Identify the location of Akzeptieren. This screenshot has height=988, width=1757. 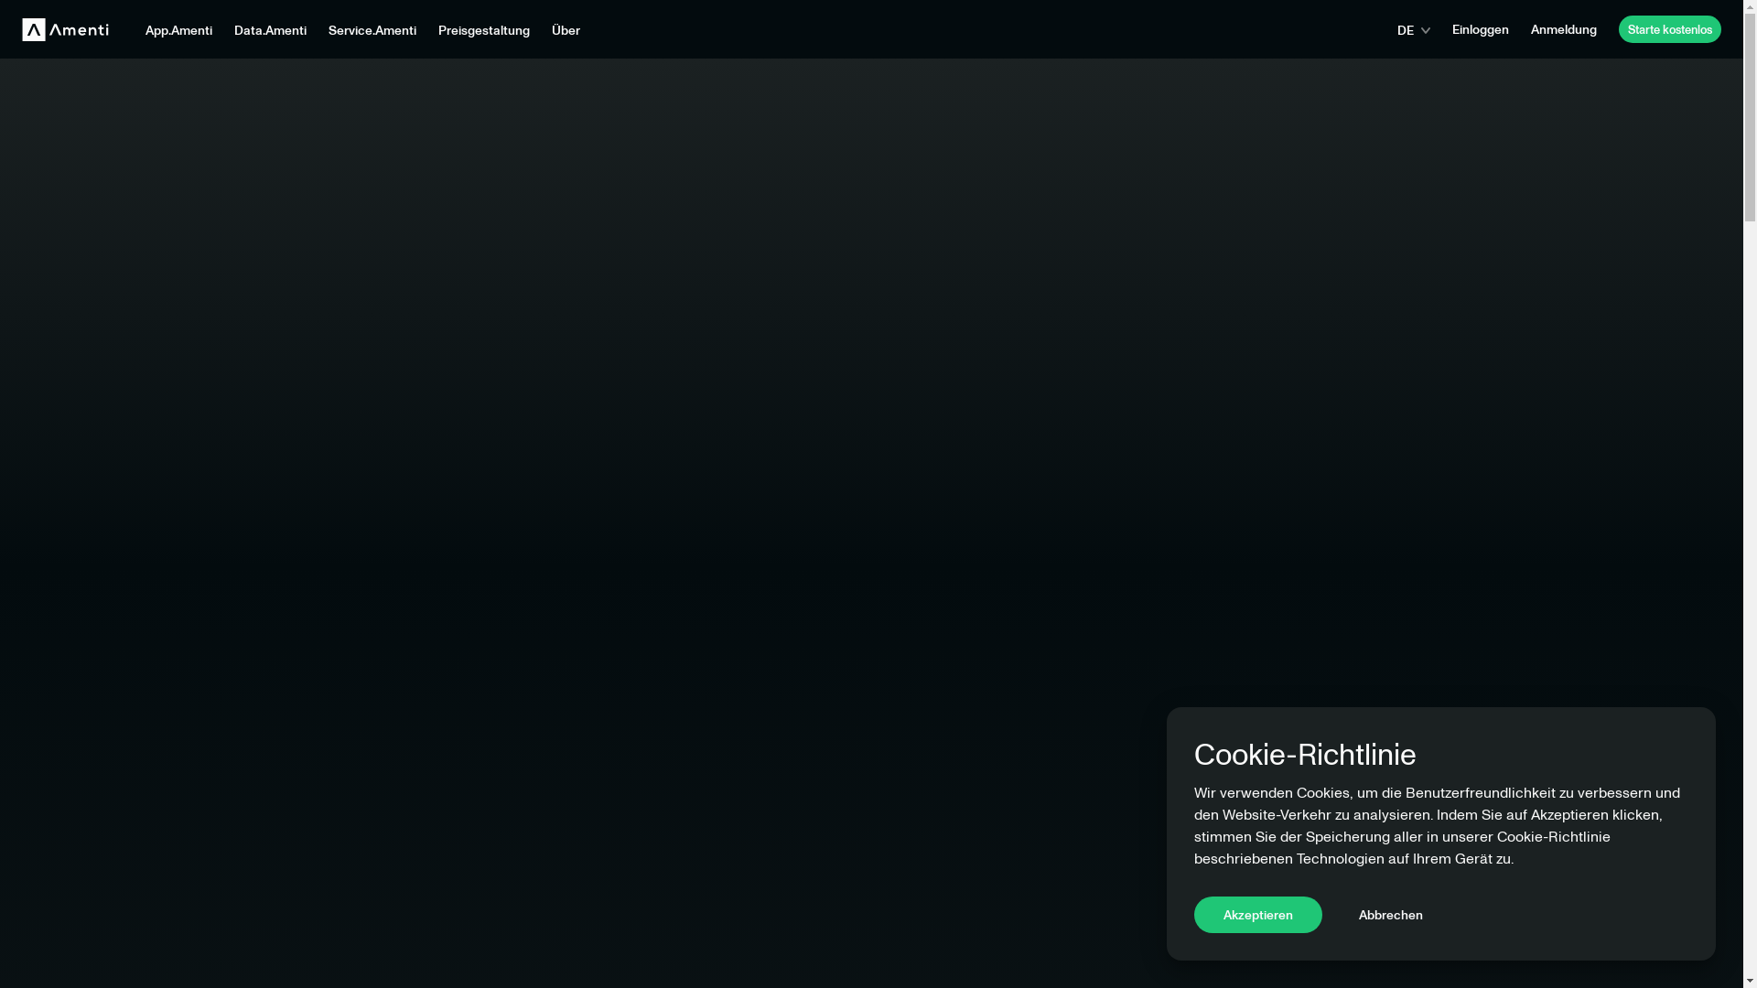
(1258, 915).